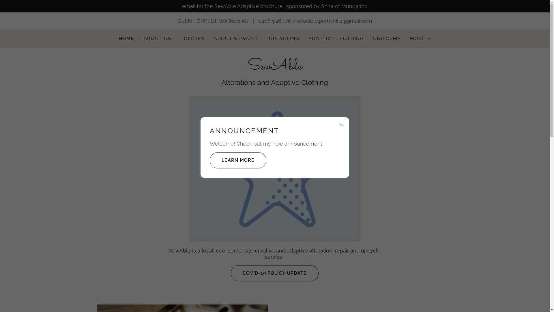 The image size is (554, 312). I want to click on COVID-19 POLICY UPDATE, so click(275, 273).